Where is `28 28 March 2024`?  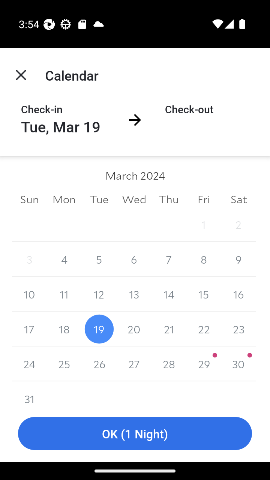 28 28 March 2024 is located at coordinates (169, 364).